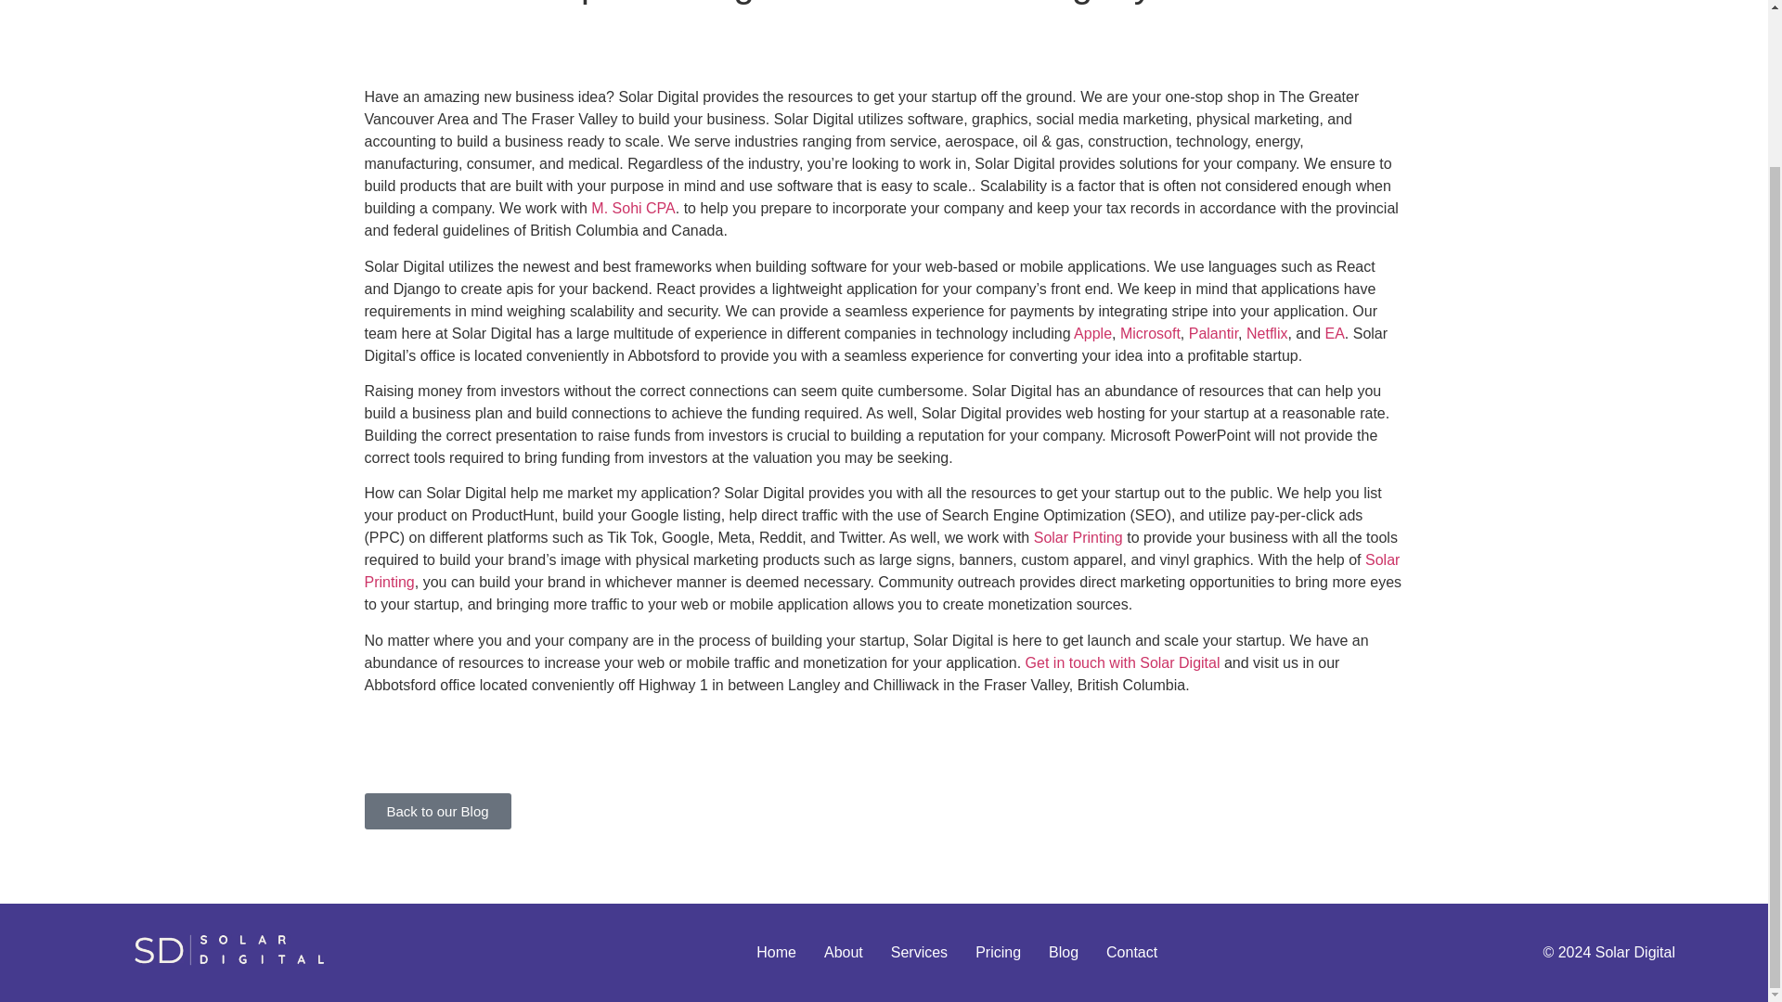 This screenshot has height=1002, width=1782. What do you see at coordinates (1130, 952) in the screenshot?
I see `Contact` at bounding box center [1130, 952].